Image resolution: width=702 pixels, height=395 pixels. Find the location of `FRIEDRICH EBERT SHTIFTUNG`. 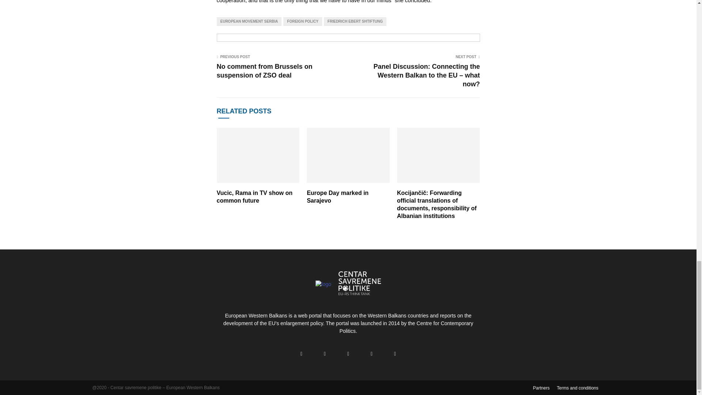

FRIEDRICH EBERT SHTIFTUNG is located at coordinates (355, 22).